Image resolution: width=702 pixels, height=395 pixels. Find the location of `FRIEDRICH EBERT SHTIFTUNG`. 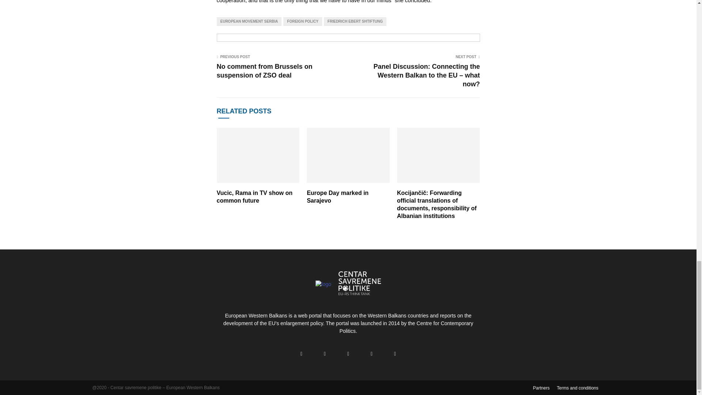

FRIEDRICH EBERT SHTIFTUNG is located at coordinates (355, 22).